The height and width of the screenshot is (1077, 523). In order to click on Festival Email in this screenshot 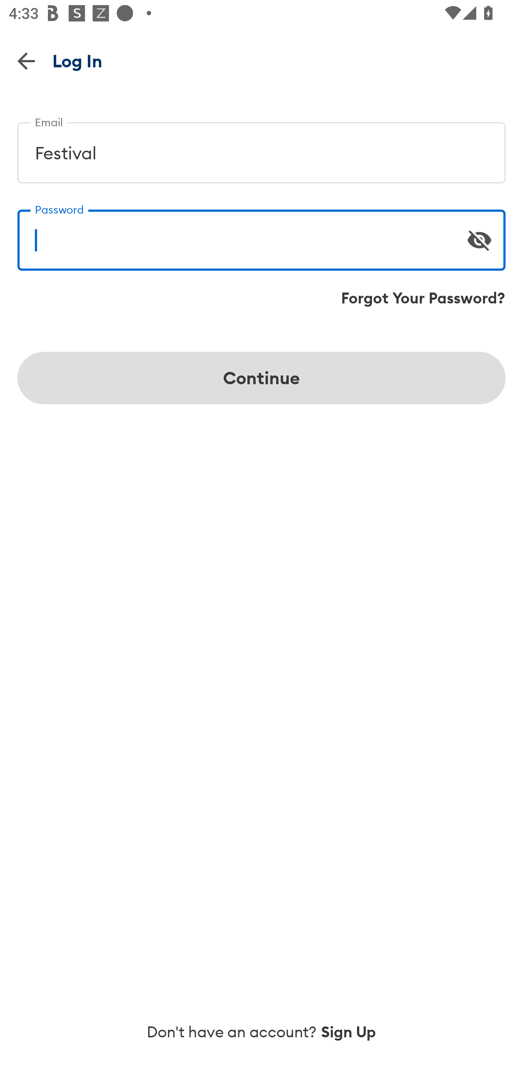, I will do `click(261, 148)`.